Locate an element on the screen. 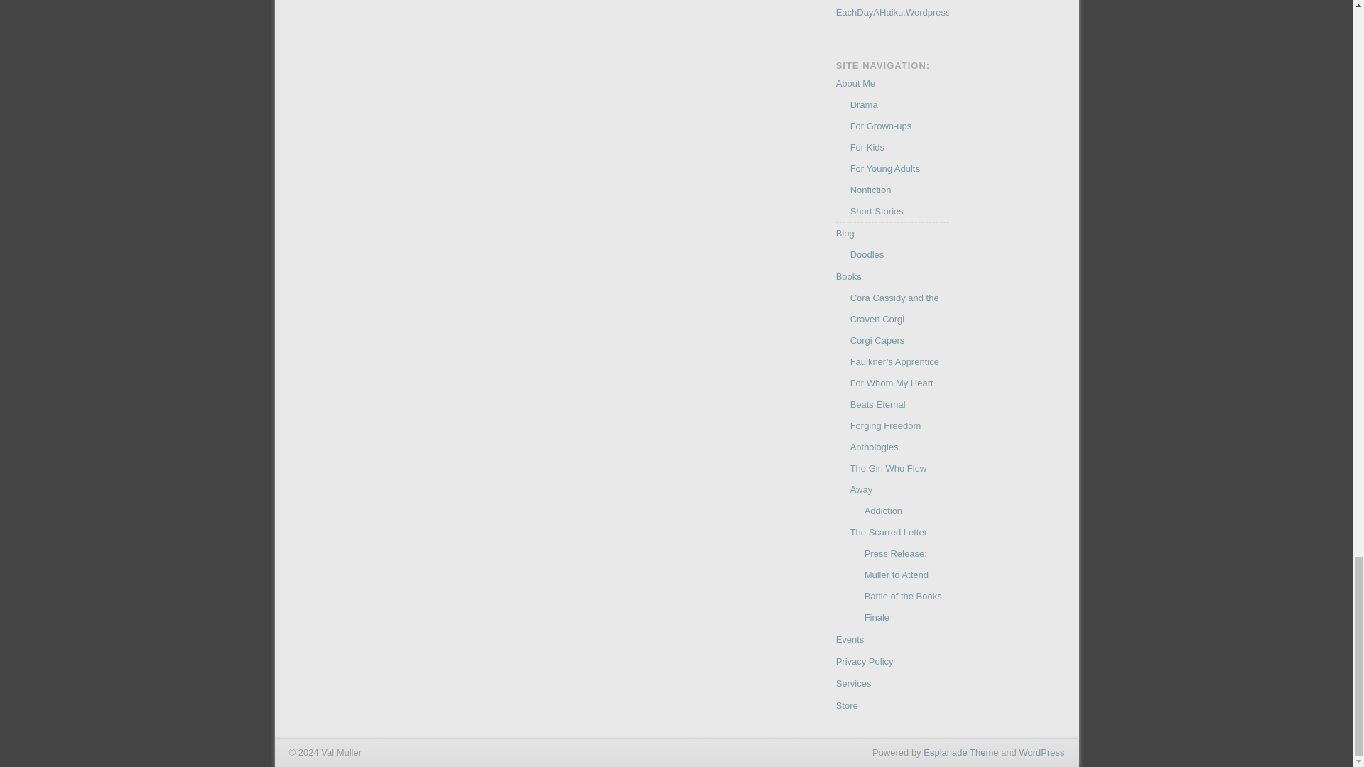  WordPress is located at coordinates (1041, 752).